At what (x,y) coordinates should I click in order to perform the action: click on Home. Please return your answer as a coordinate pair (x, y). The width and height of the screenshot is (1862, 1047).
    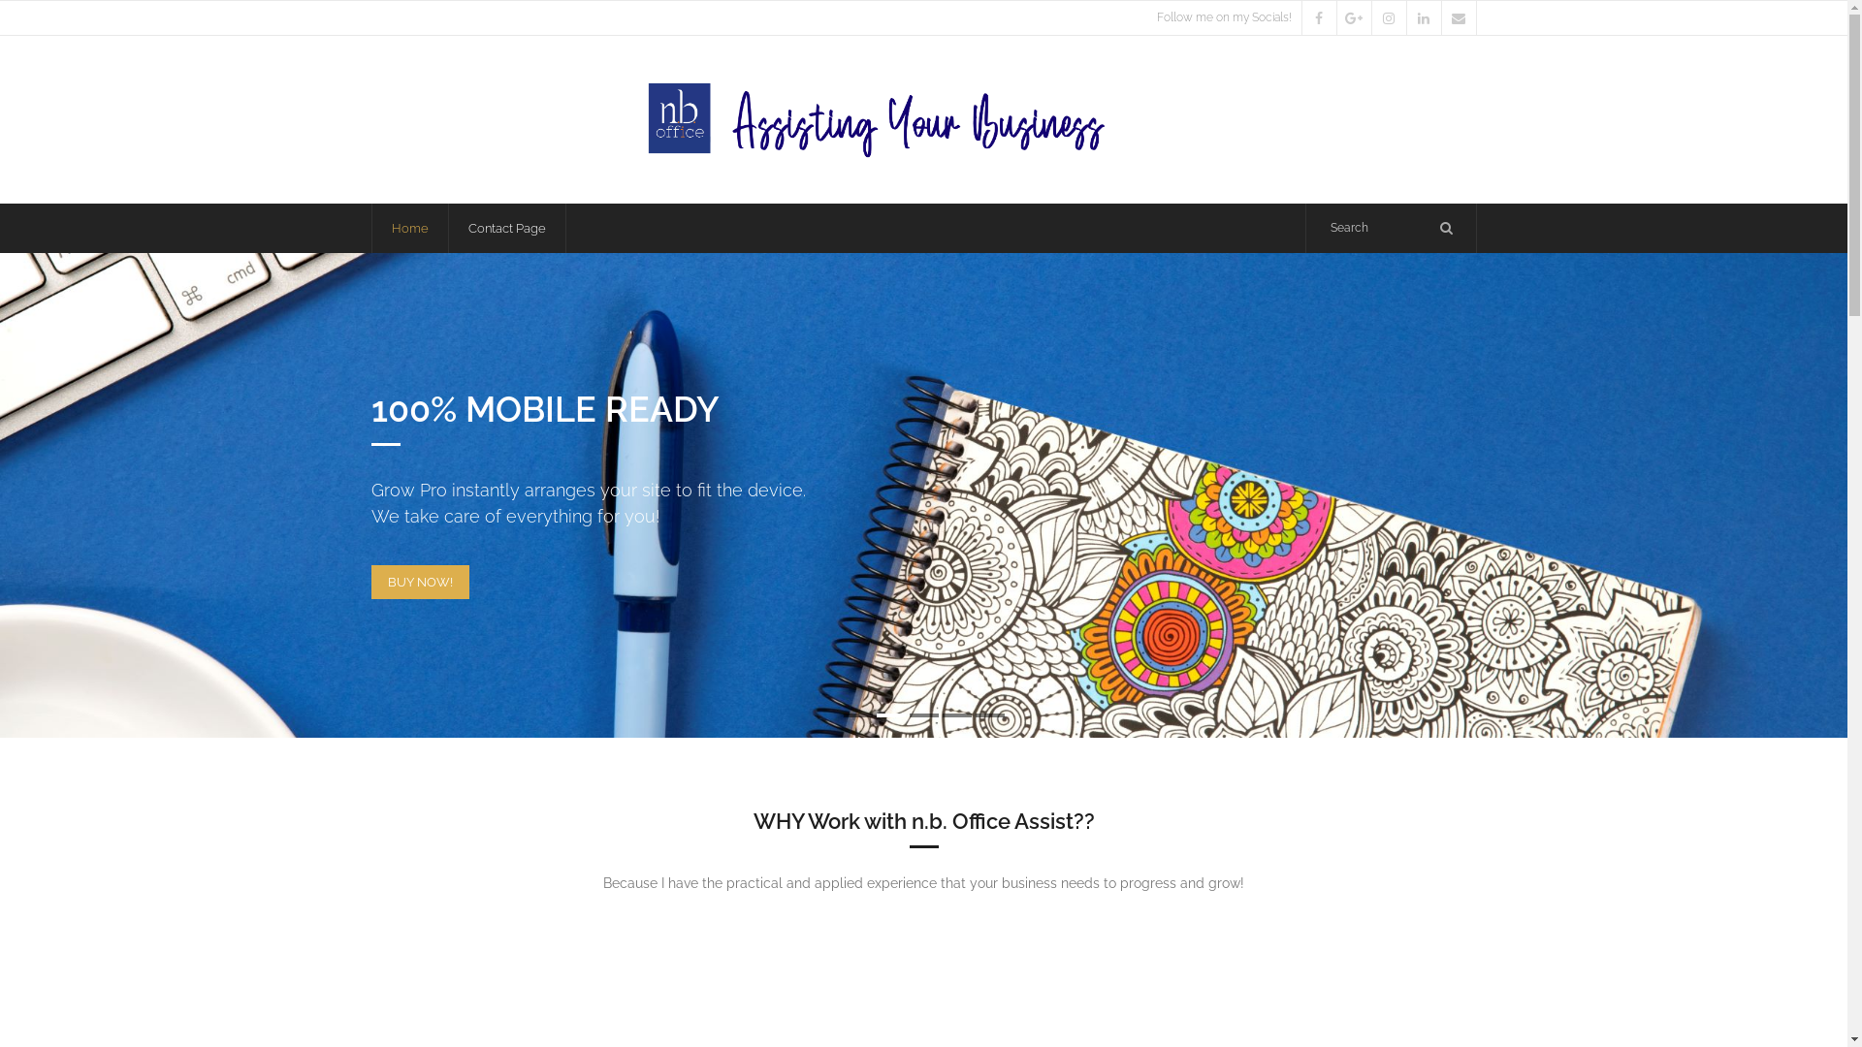
    Looking at the image, I should click on (409, 229).